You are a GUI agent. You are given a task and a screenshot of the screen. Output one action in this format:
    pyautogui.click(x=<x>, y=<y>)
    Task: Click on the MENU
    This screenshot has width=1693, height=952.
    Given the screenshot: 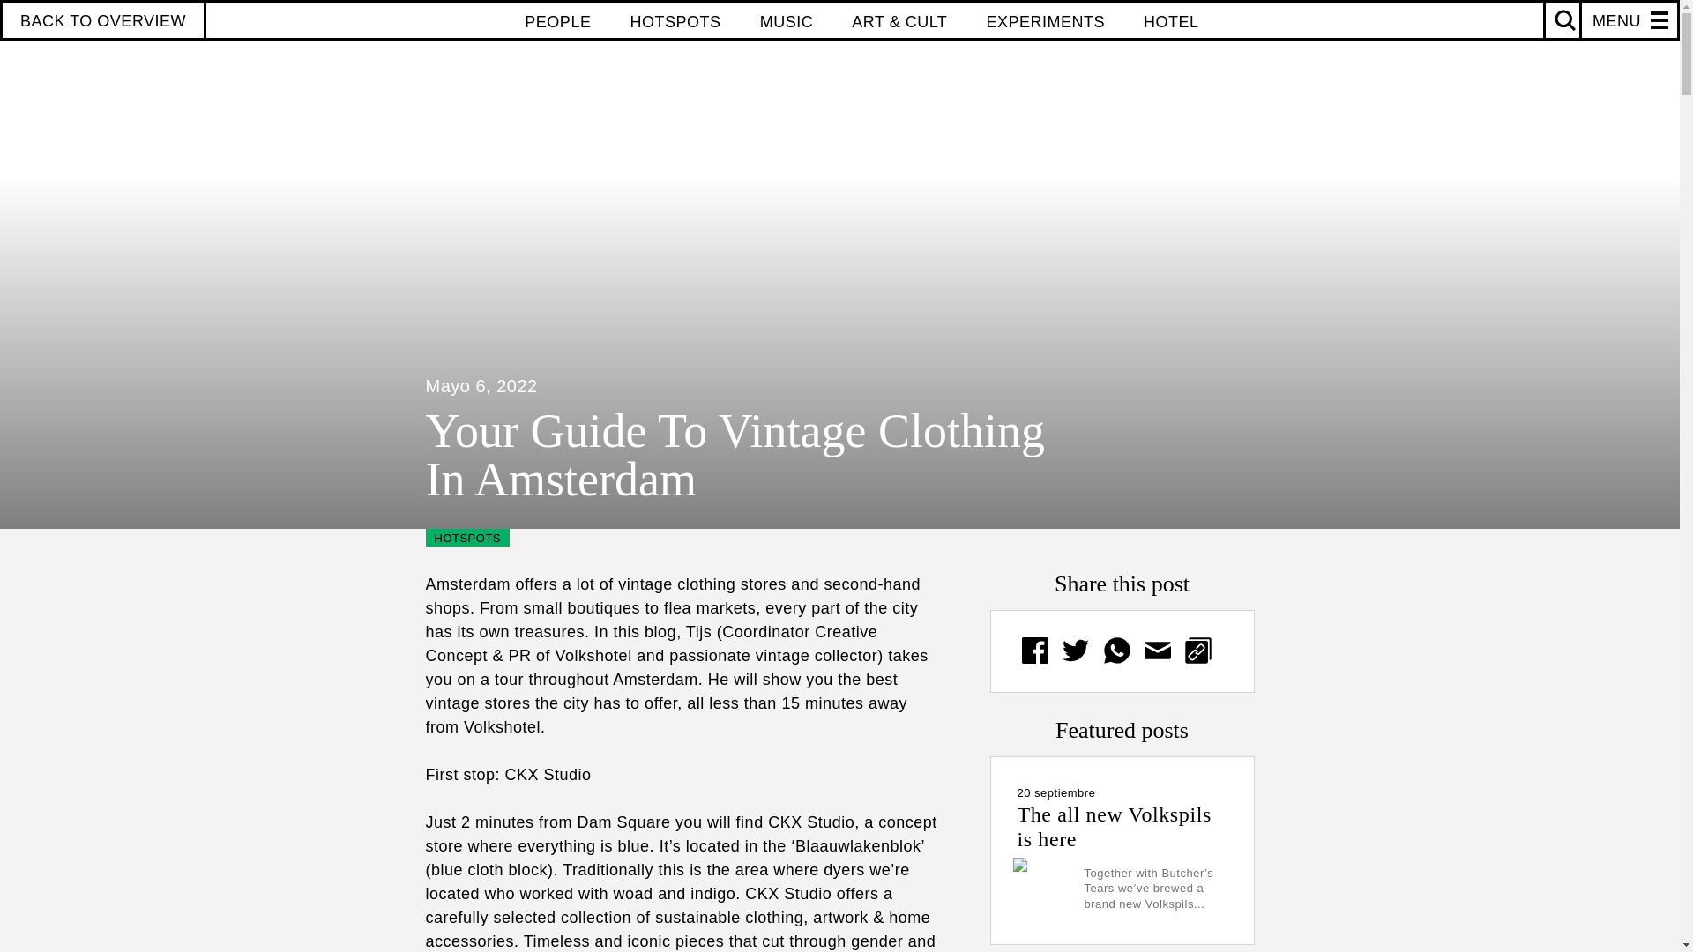 What is the action you would take?
    pyautogui.click(x=1610, y=21)
    